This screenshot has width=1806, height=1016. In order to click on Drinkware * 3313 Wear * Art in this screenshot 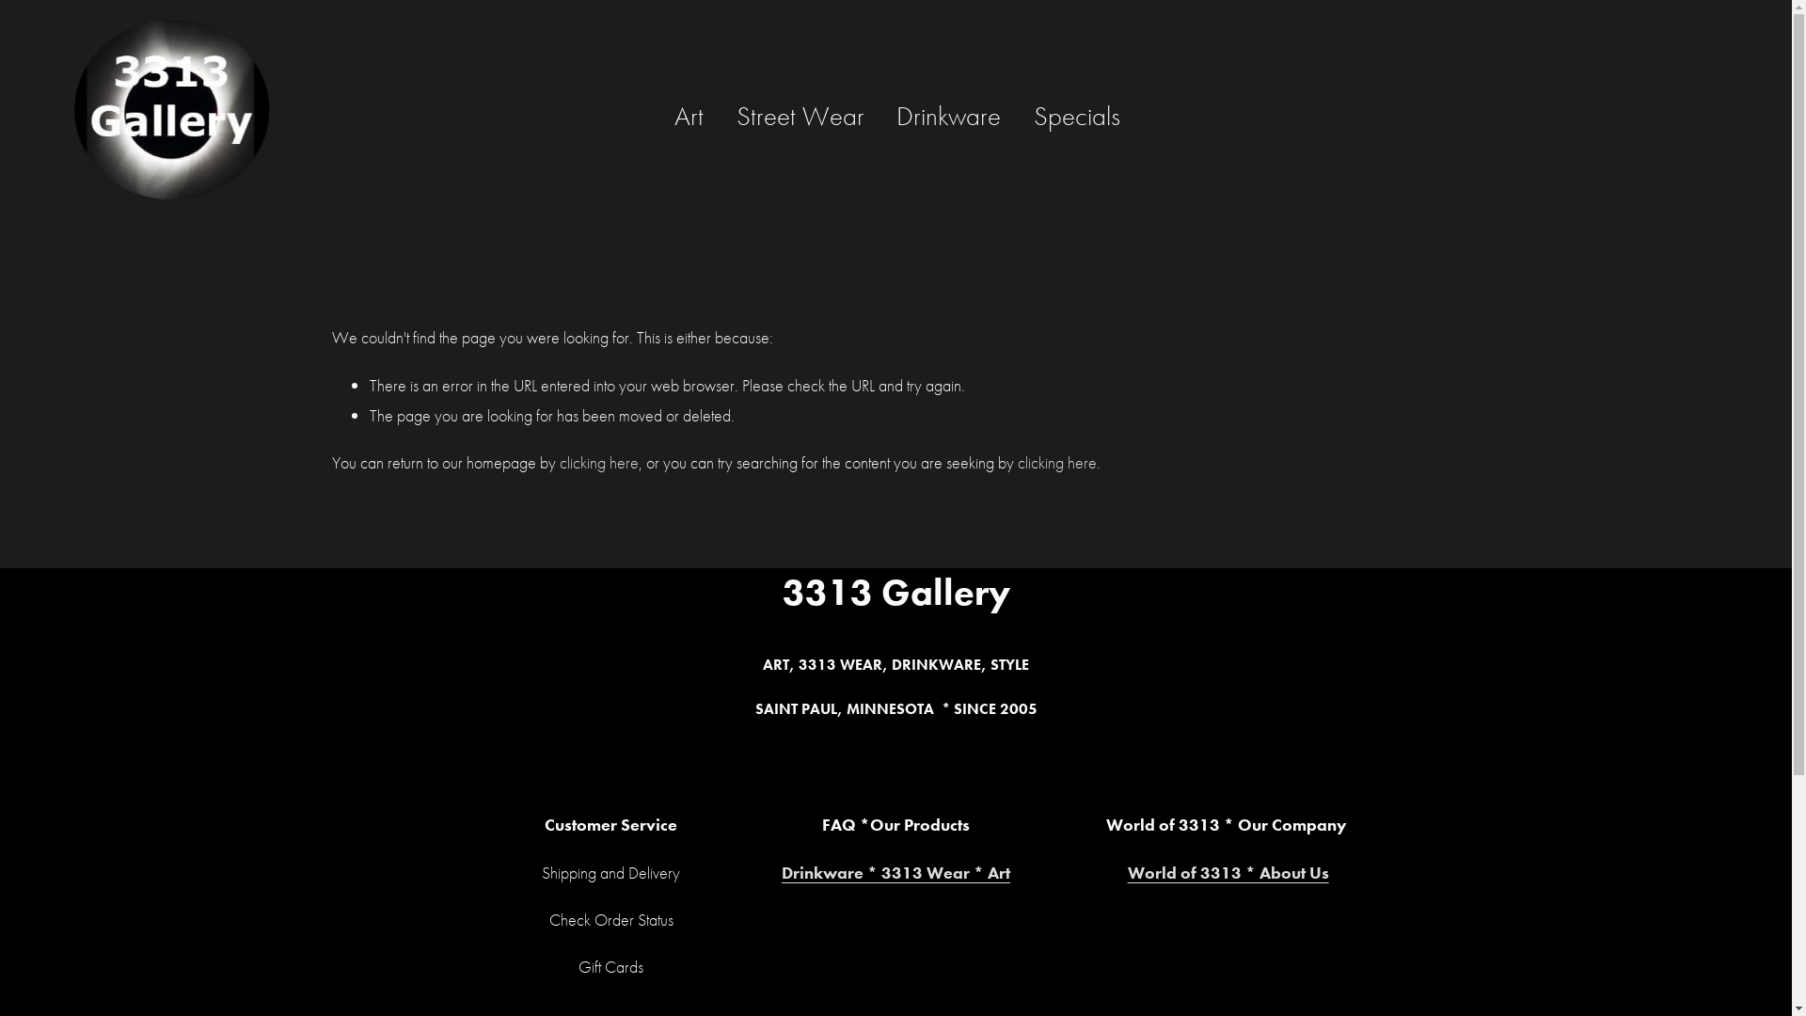, I will do `click(895, 873)`.